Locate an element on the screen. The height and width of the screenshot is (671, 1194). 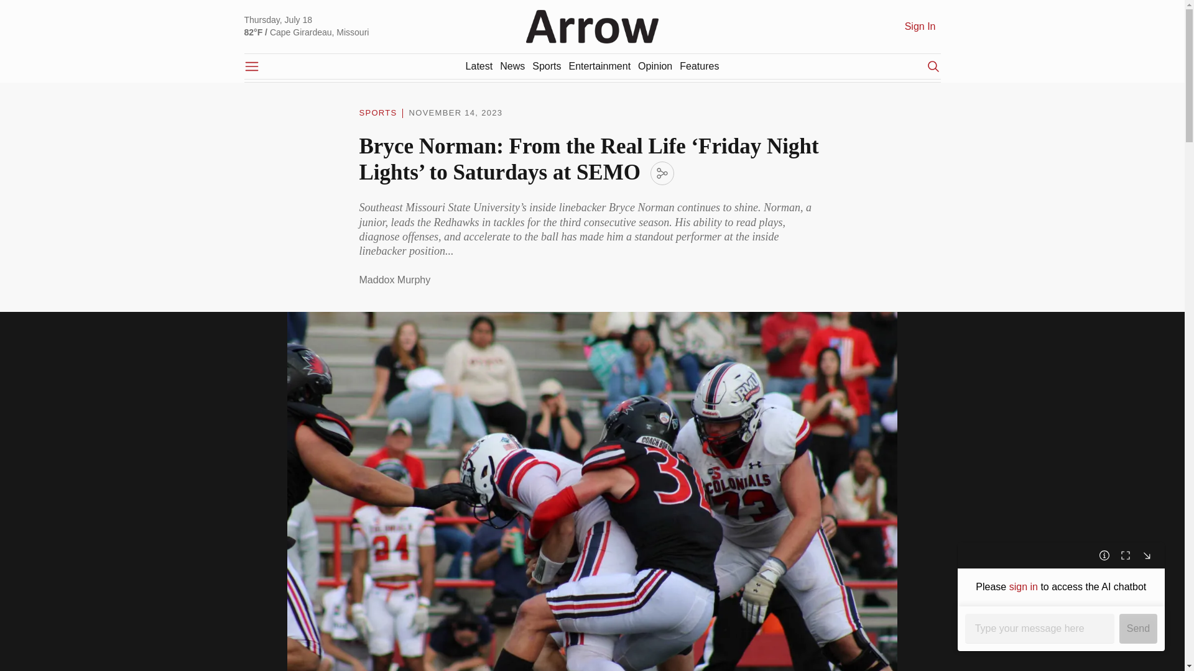
Opinion is located at coordinates (654, 66).